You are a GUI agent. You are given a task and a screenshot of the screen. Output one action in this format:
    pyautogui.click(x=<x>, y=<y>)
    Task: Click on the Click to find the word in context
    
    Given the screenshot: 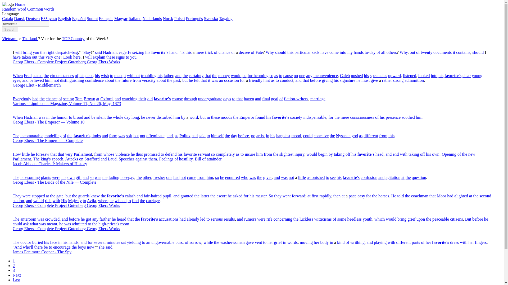 What is the action you would take?
    pyautogui.click(x=224, y=52)
    